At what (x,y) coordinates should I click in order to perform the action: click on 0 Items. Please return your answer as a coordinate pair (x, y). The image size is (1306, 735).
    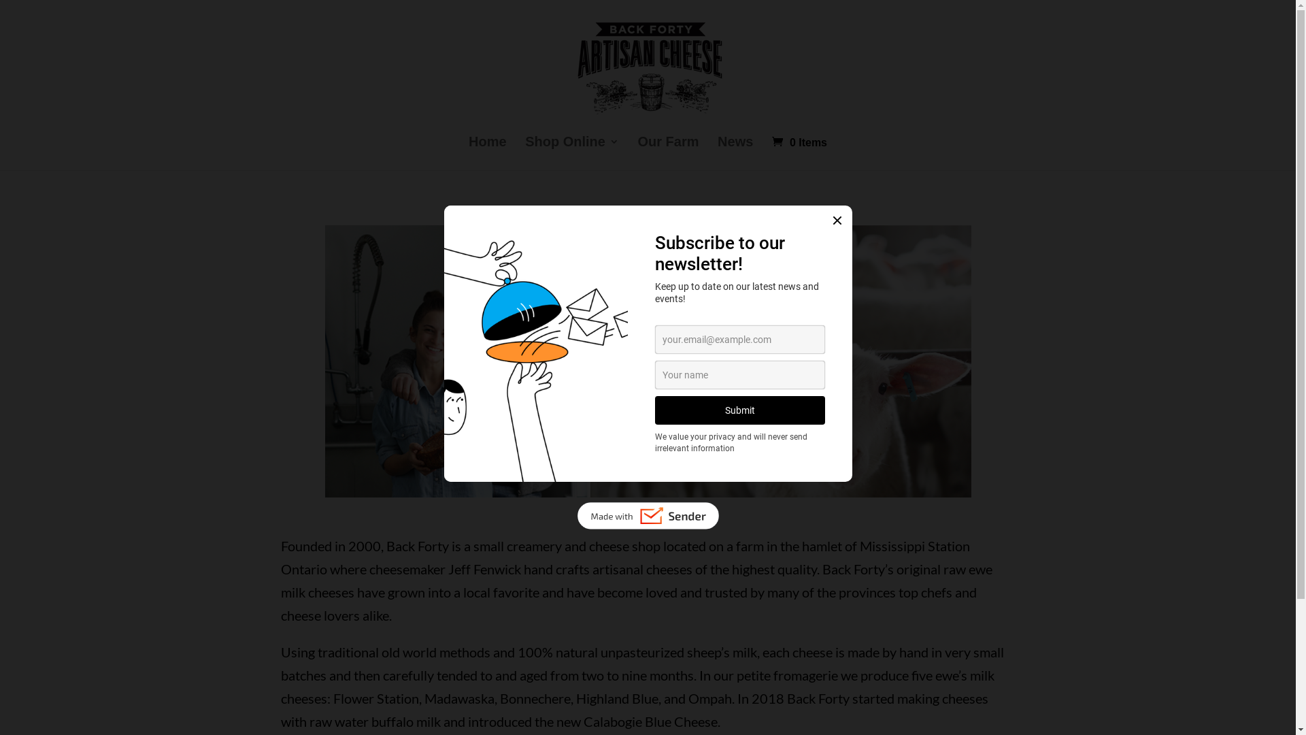
    Looking at the image, I should click on (800, 143).